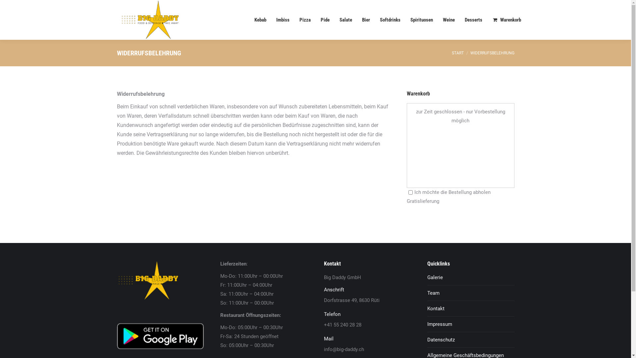 The image size is (636, 358). Describe the element at coordinates (435, 278) in the screenshot. I see `Galerie` at that location.